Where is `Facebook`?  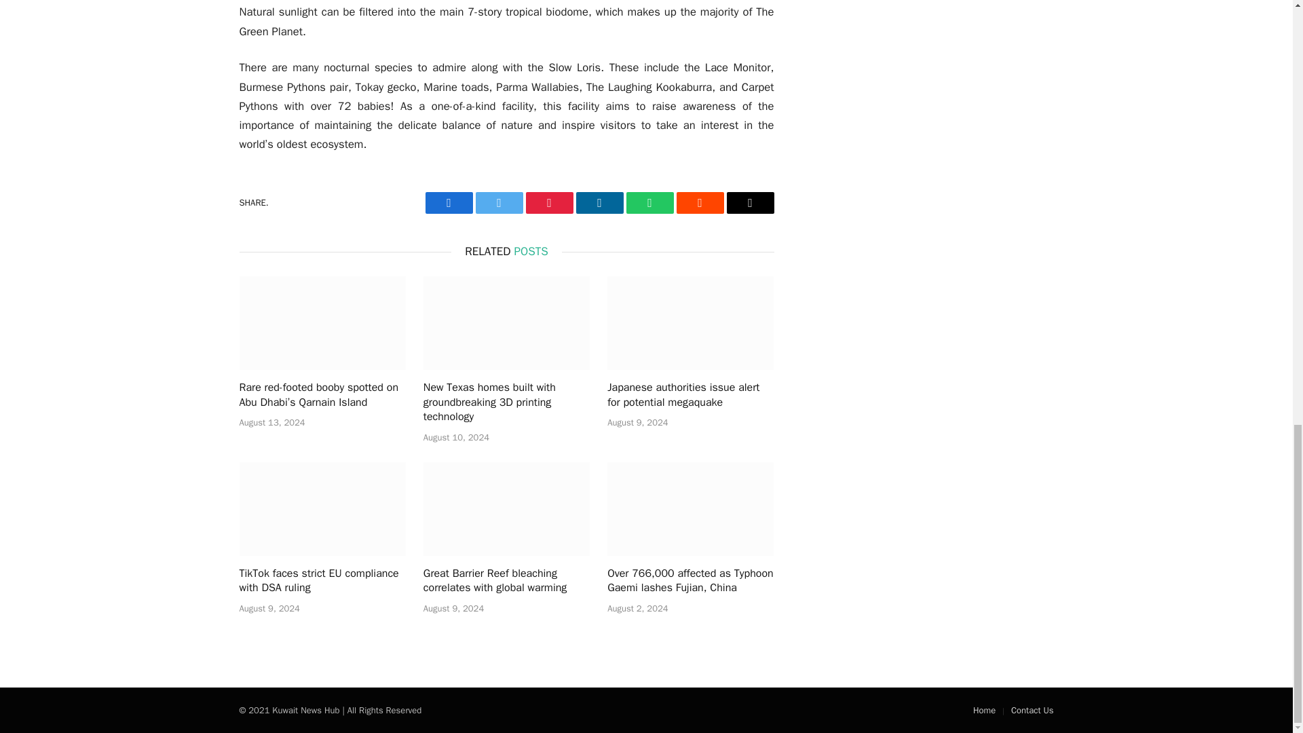
Facebook is located at coordinates (448, 202).